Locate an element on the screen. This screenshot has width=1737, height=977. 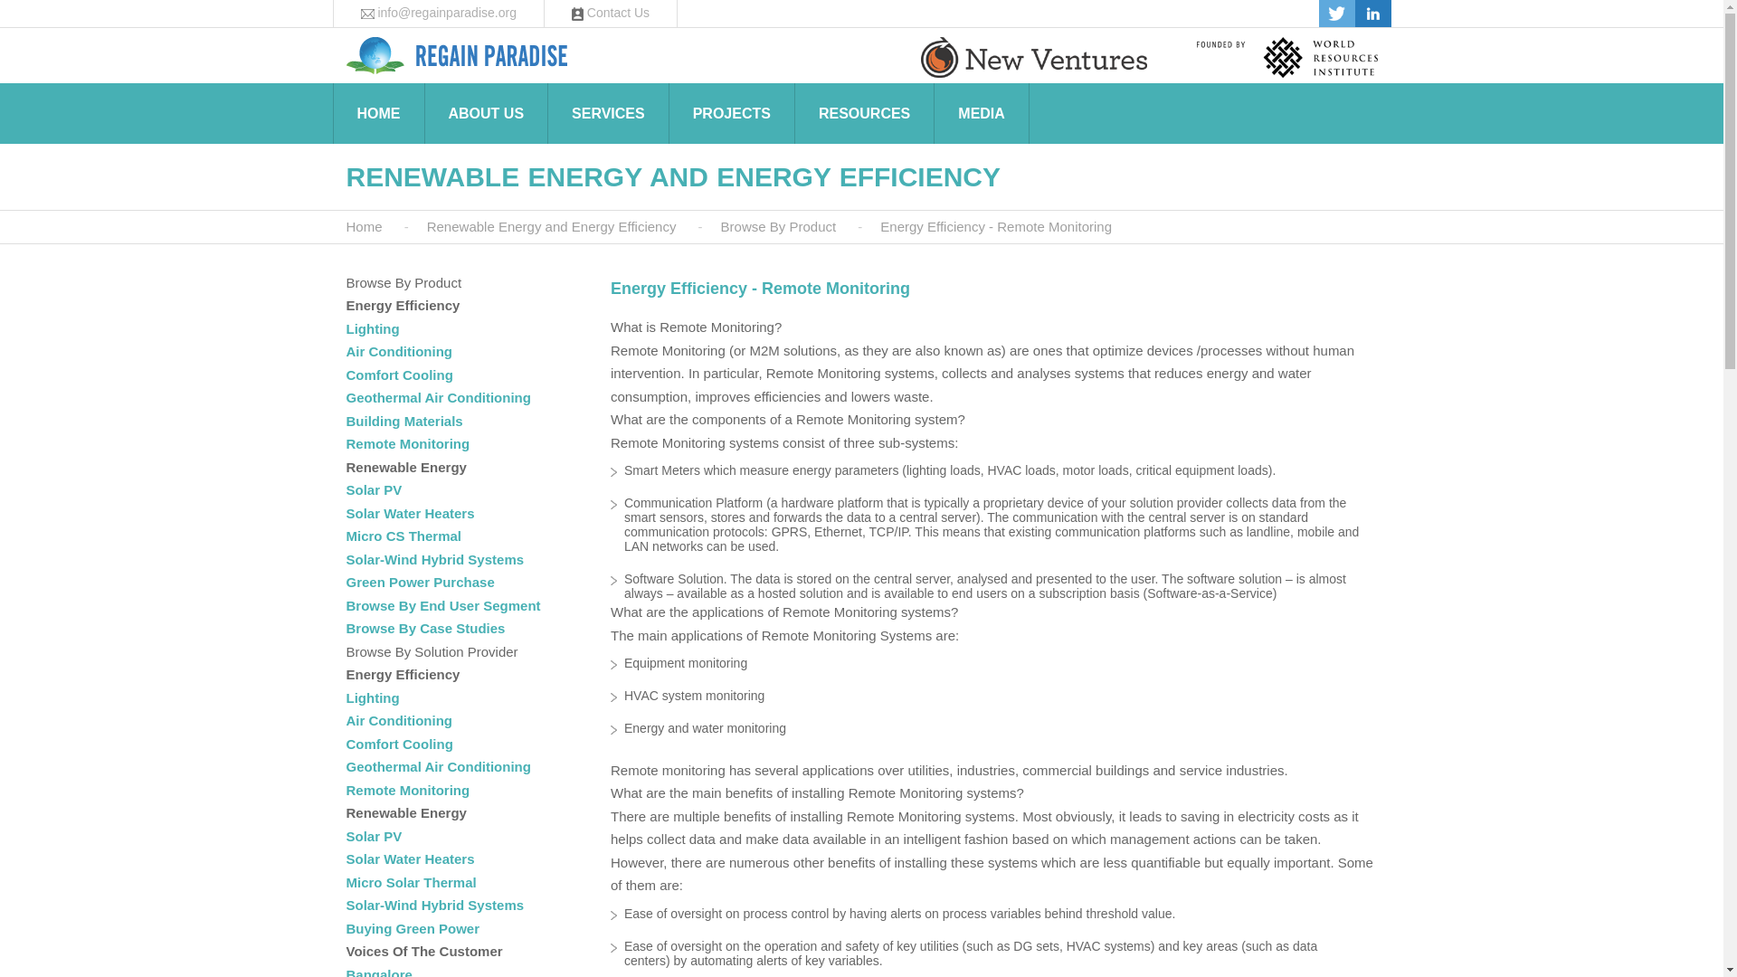
HOME is located at coordinates (377, 114).